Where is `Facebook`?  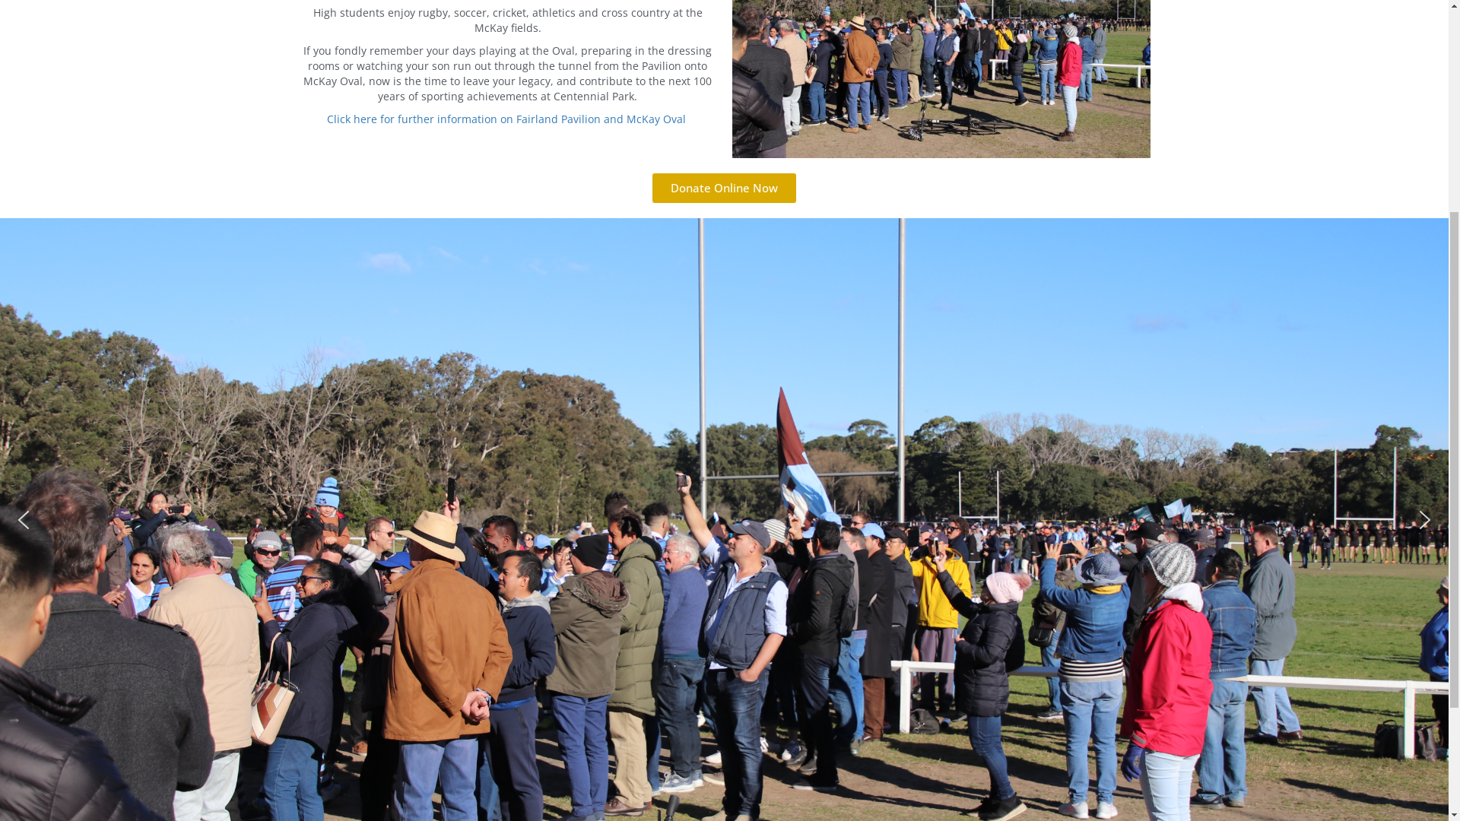 Facebook is located at coordinates (1233, 16).